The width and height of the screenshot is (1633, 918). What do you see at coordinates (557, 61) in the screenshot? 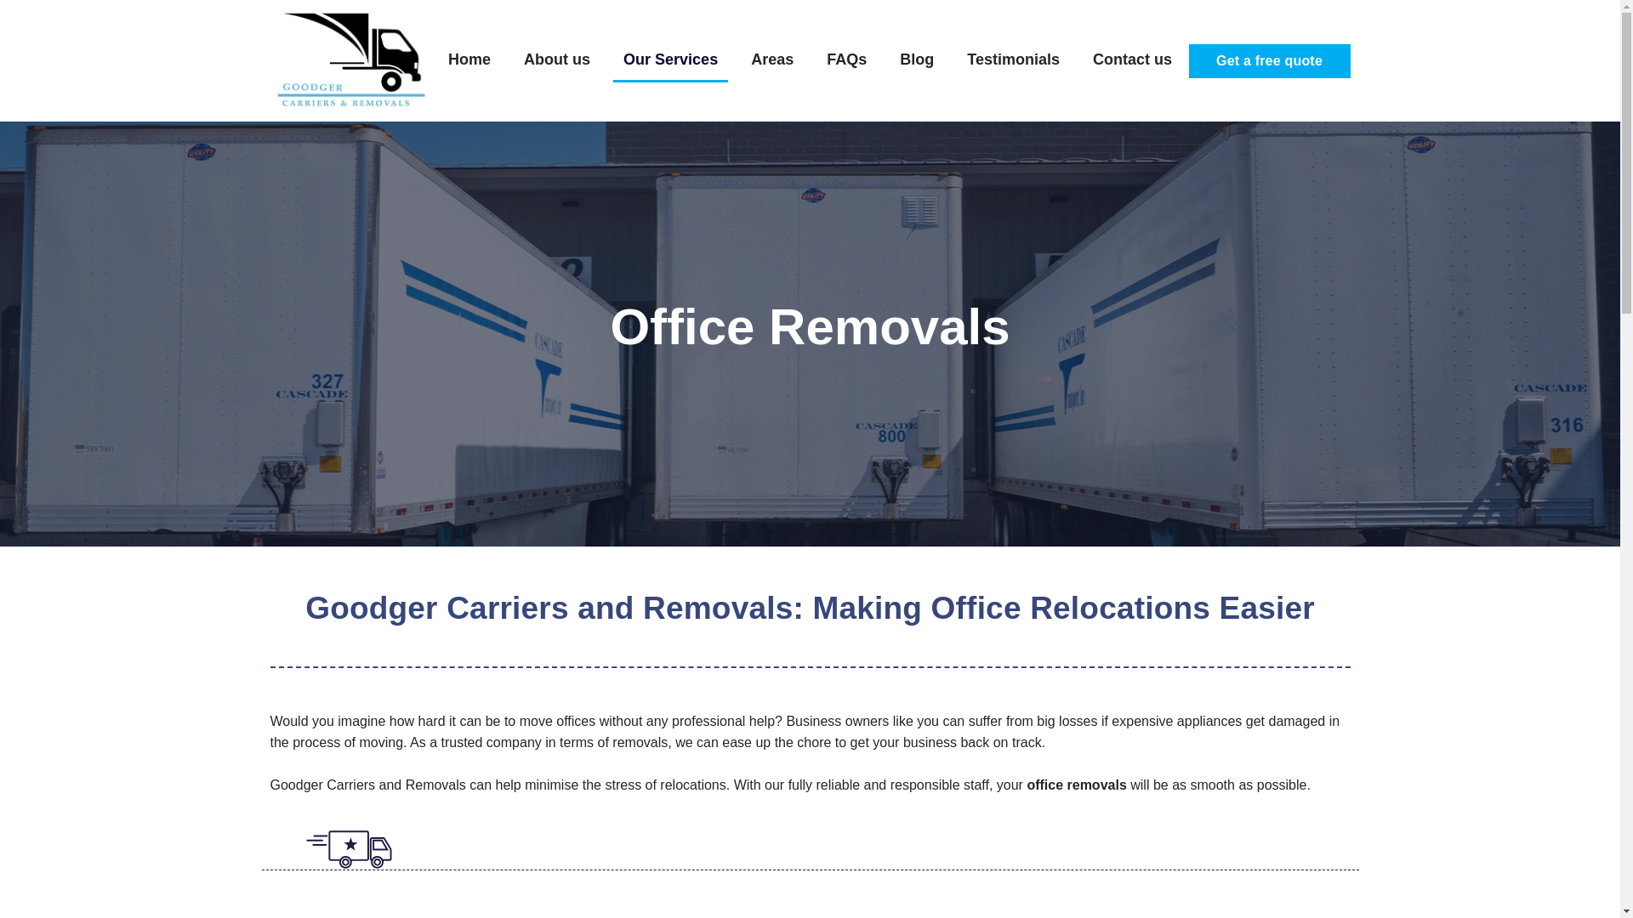
I see `About us` at bounding box center [557, 61].